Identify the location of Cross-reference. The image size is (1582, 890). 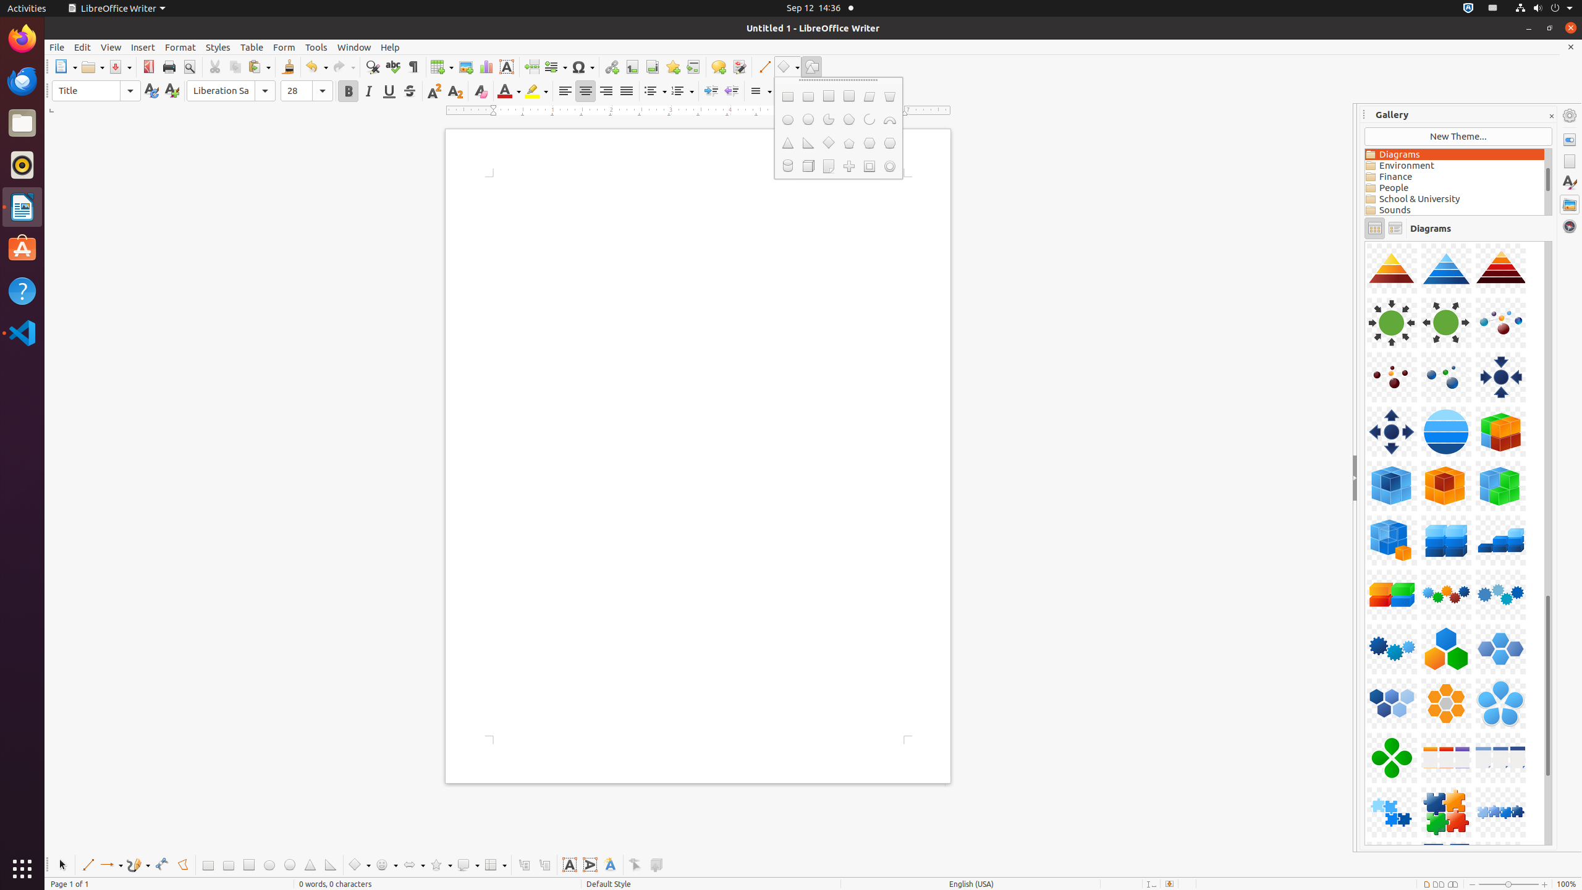
(693, 67).